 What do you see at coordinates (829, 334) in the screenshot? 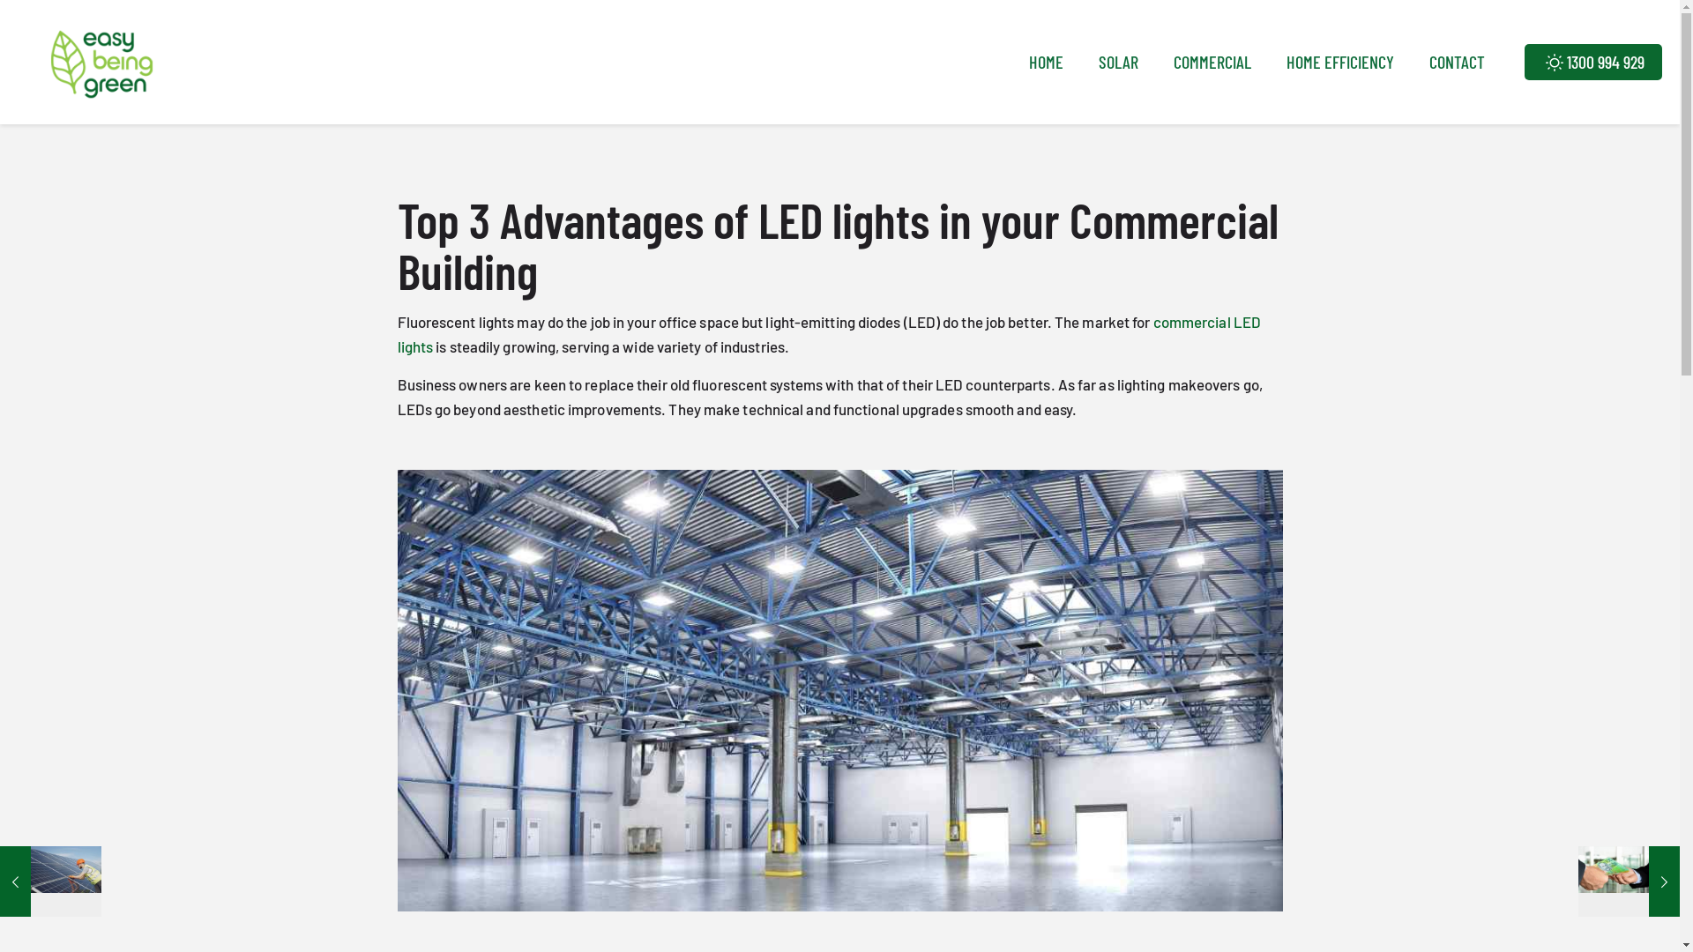
I see `commercial LED lights` at bounding box center [829, 334].